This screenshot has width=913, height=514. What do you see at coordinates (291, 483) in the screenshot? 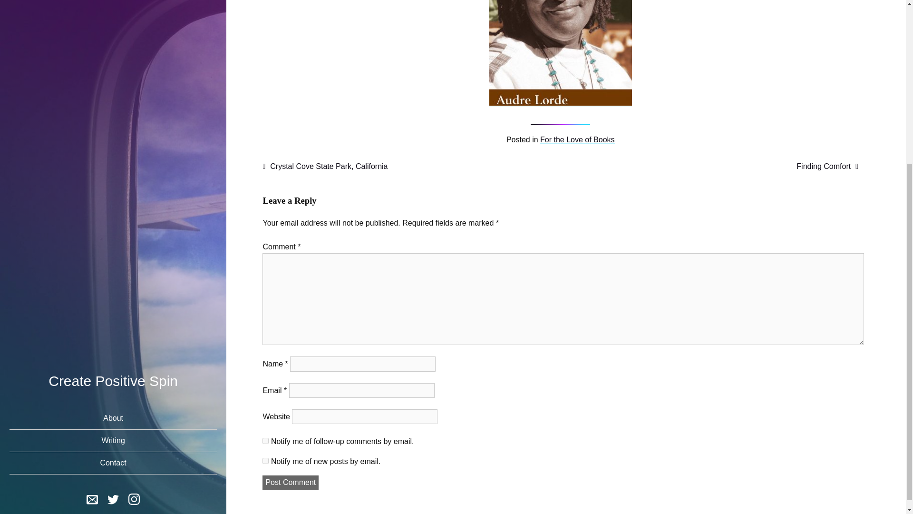
I see `Post Comment` at bounding box center [291, 483].